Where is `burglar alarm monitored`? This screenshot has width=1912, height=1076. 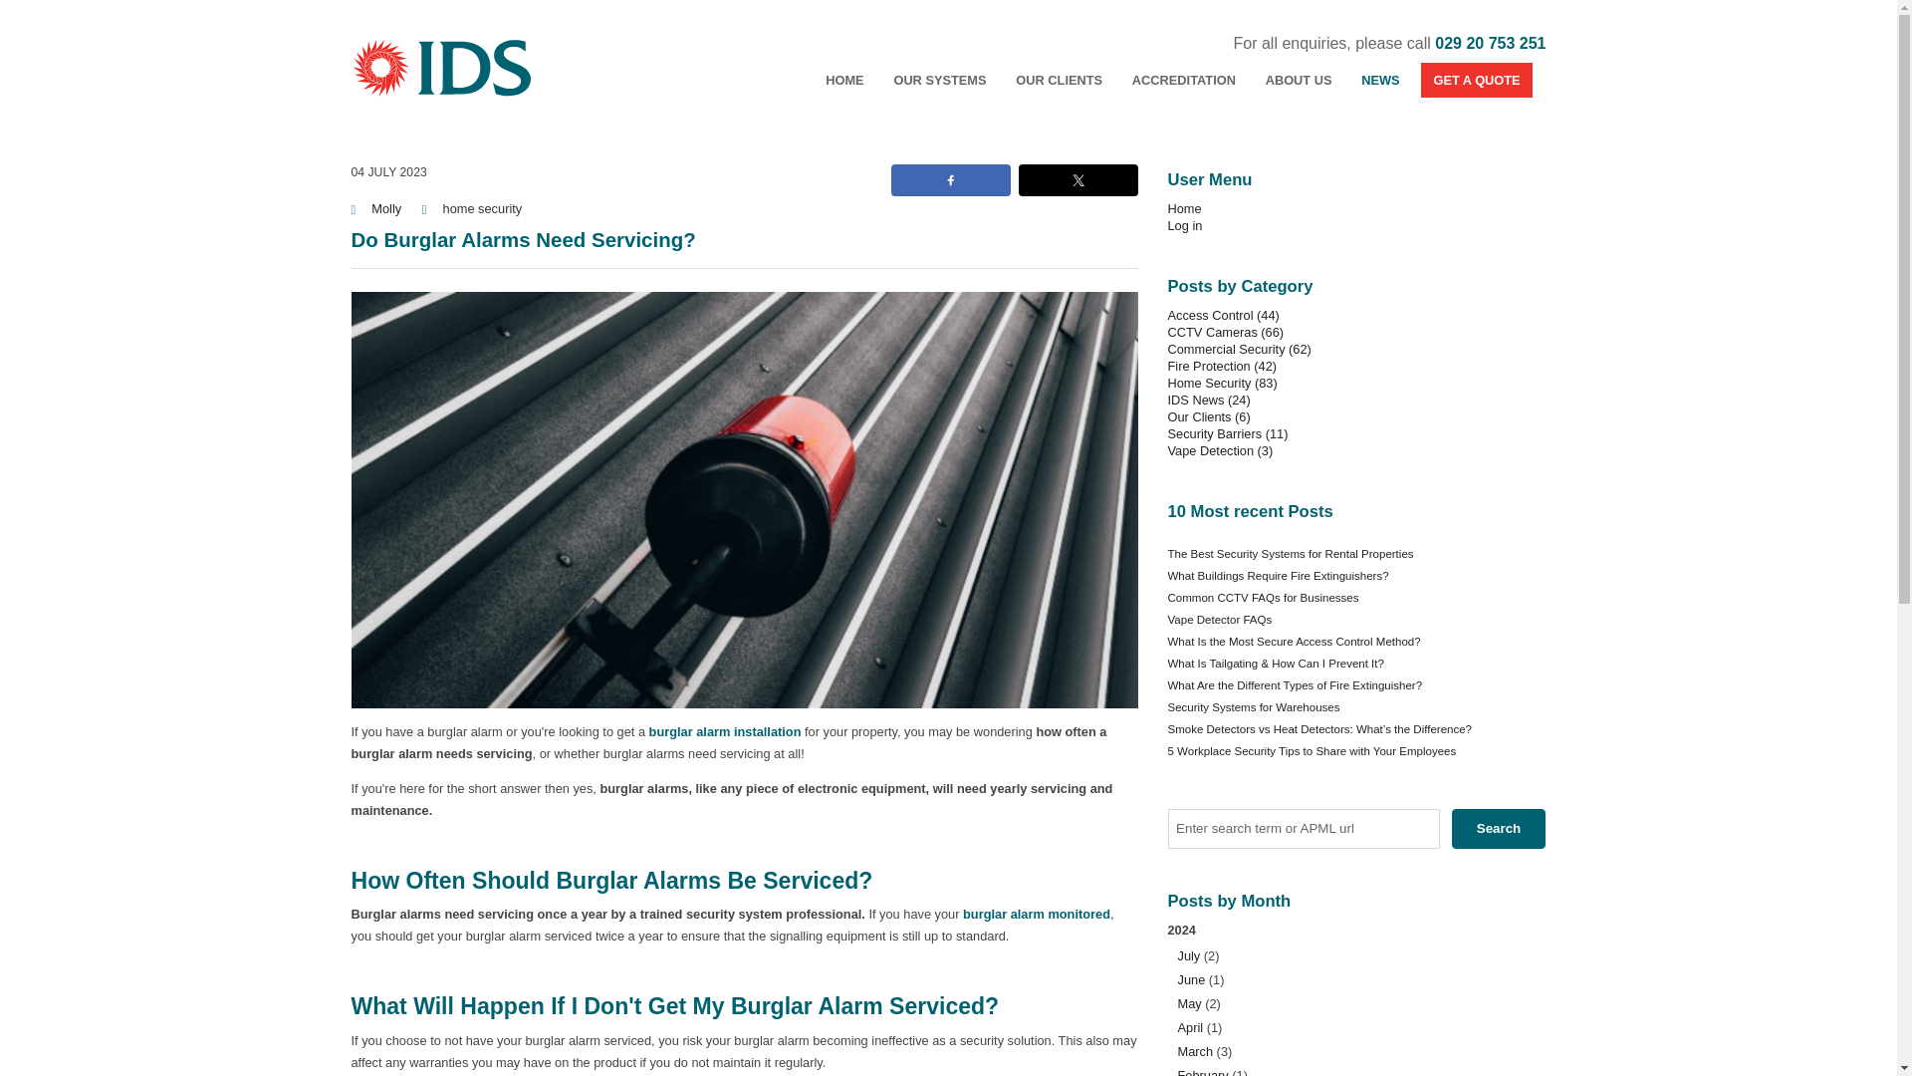
burglar alarm monitored is located at coordinates (1037, 914).